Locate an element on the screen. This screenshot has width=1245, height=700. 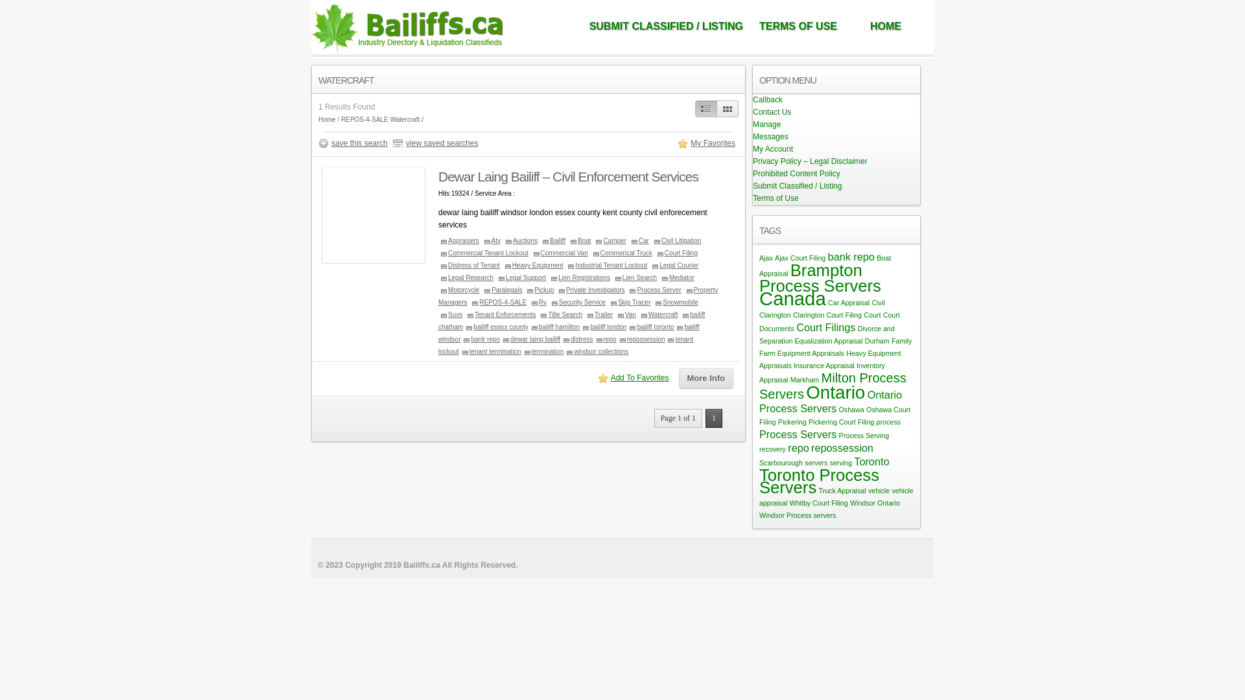
Pickering Court Filing is located at coordinates (842, 422).